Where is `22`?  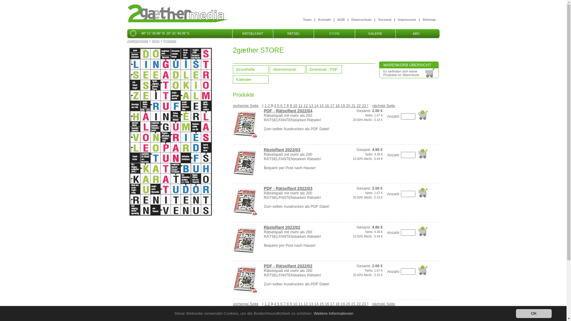 22 is located at coordinates (359, 106).